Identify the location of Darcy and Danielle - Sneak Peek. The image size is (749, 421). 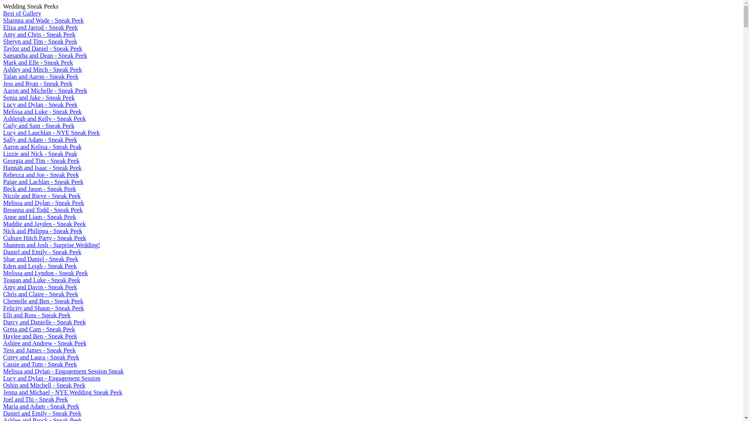
(44, 322).